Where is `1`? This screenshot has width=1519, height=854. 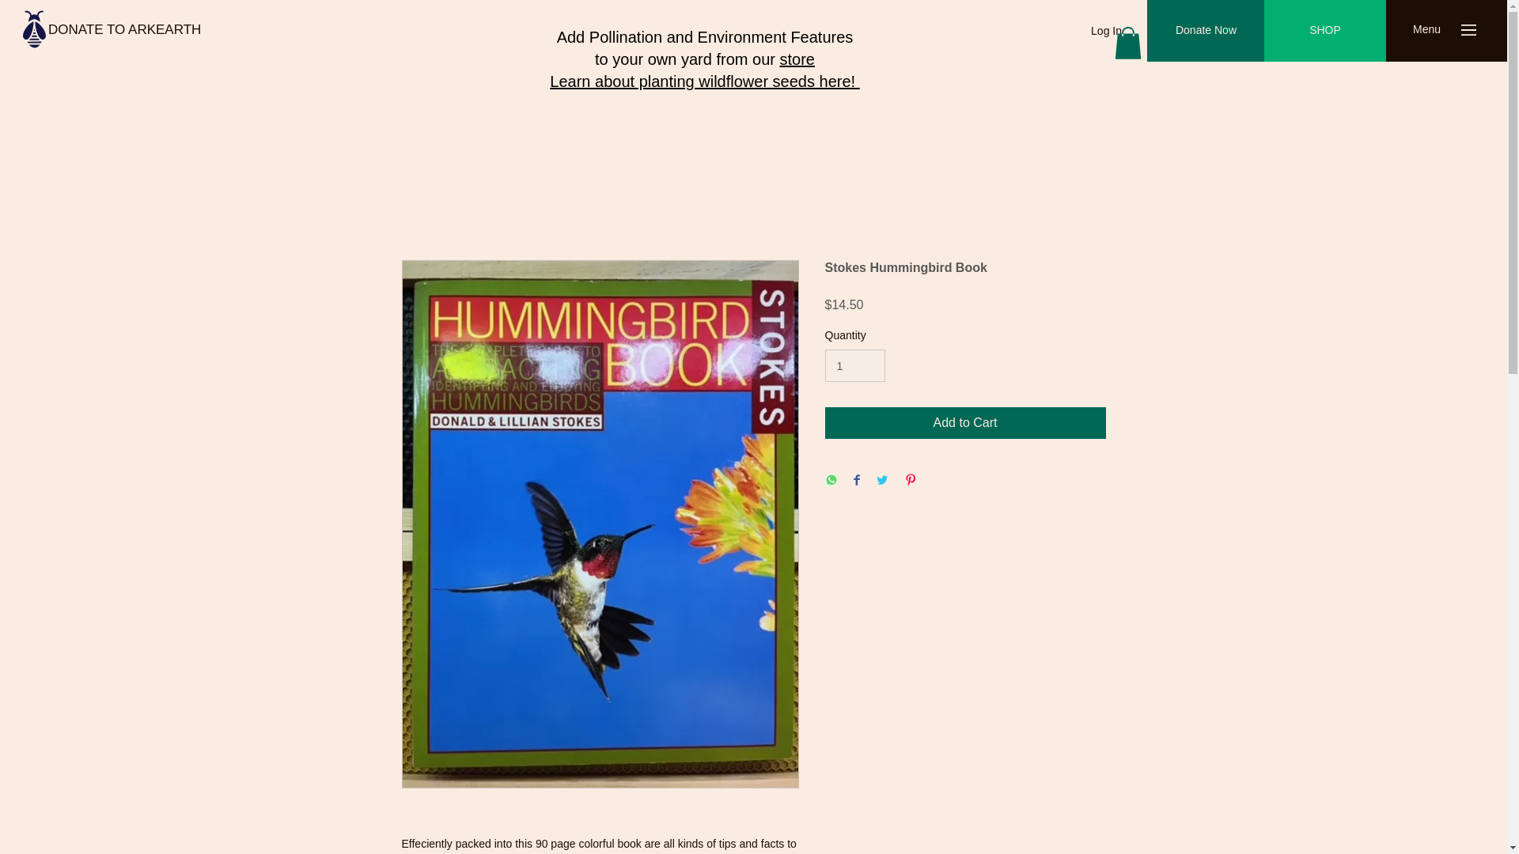 1 is located at coordinates (854, 365).